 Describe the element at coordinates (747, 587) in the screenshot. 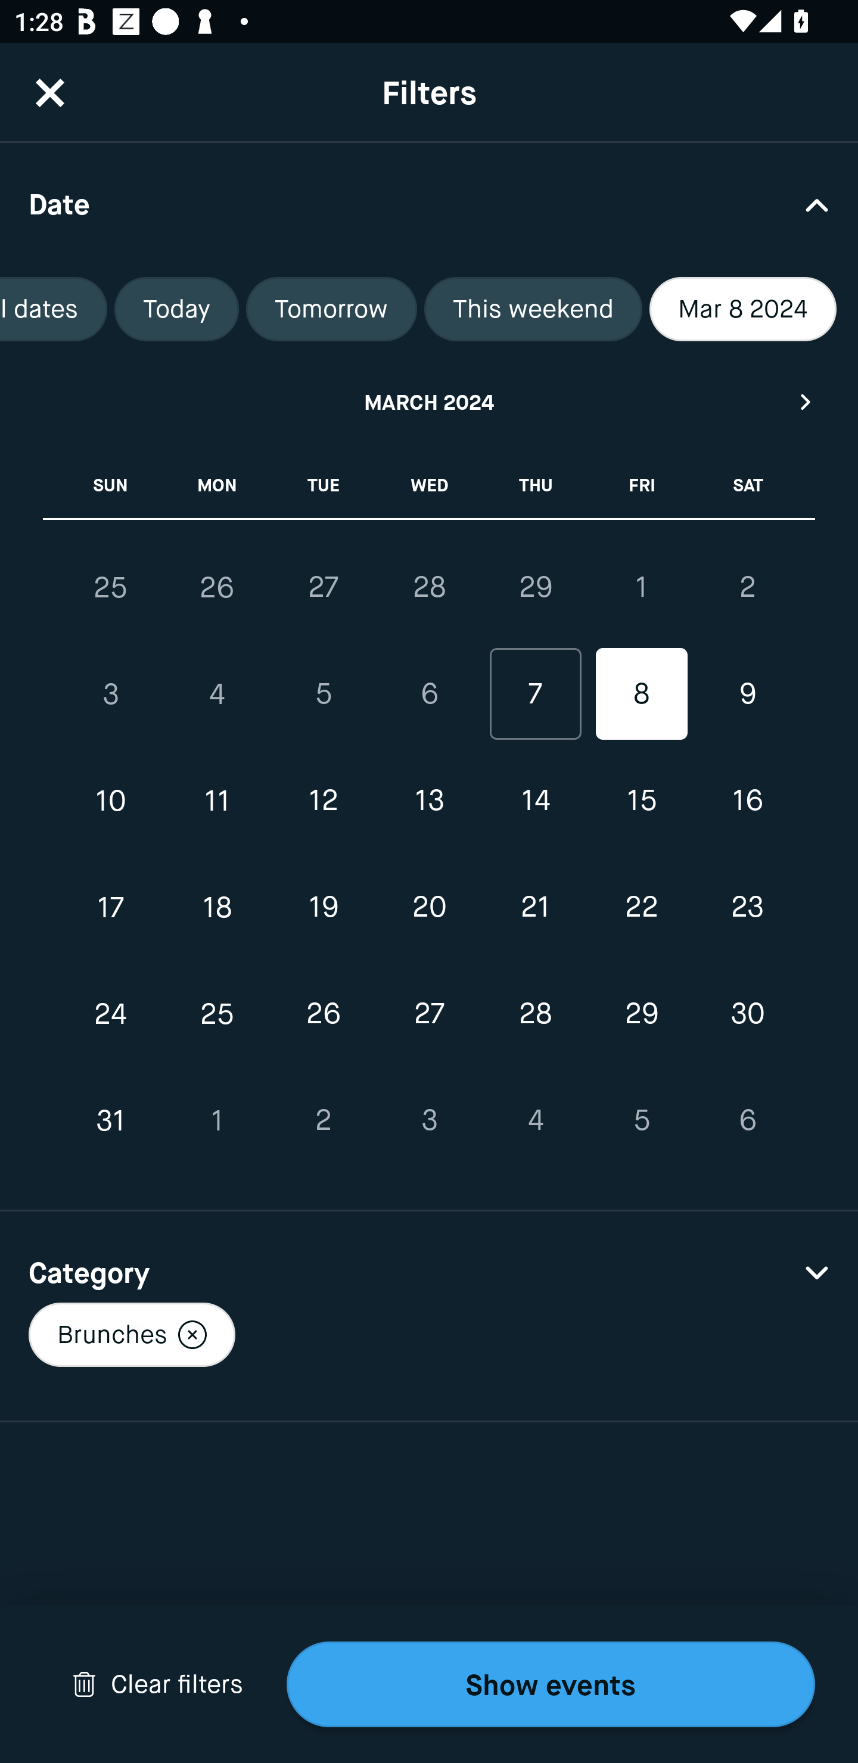

I see `2` at that location.